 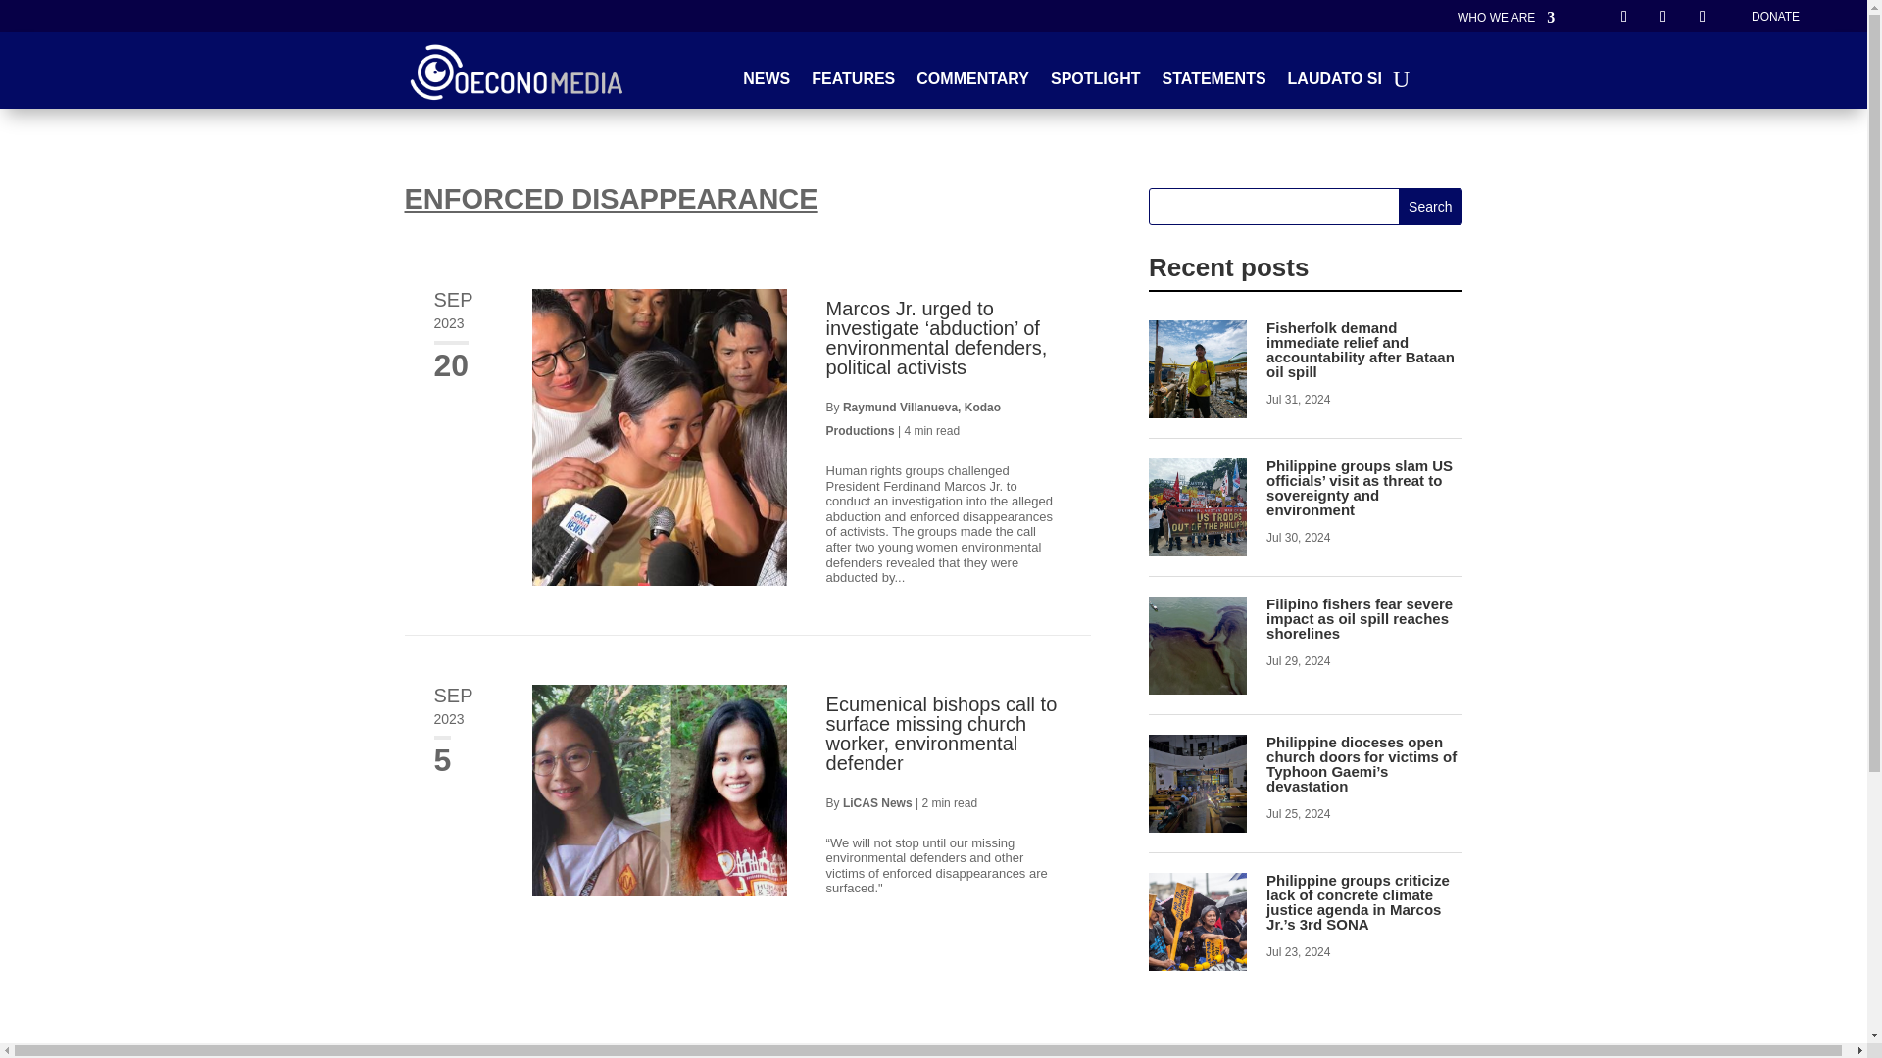 What do you see at coordinates (1702, 17) in the screenshot?
I see `Follow on Instagram` at bounding box center [1702, 17].